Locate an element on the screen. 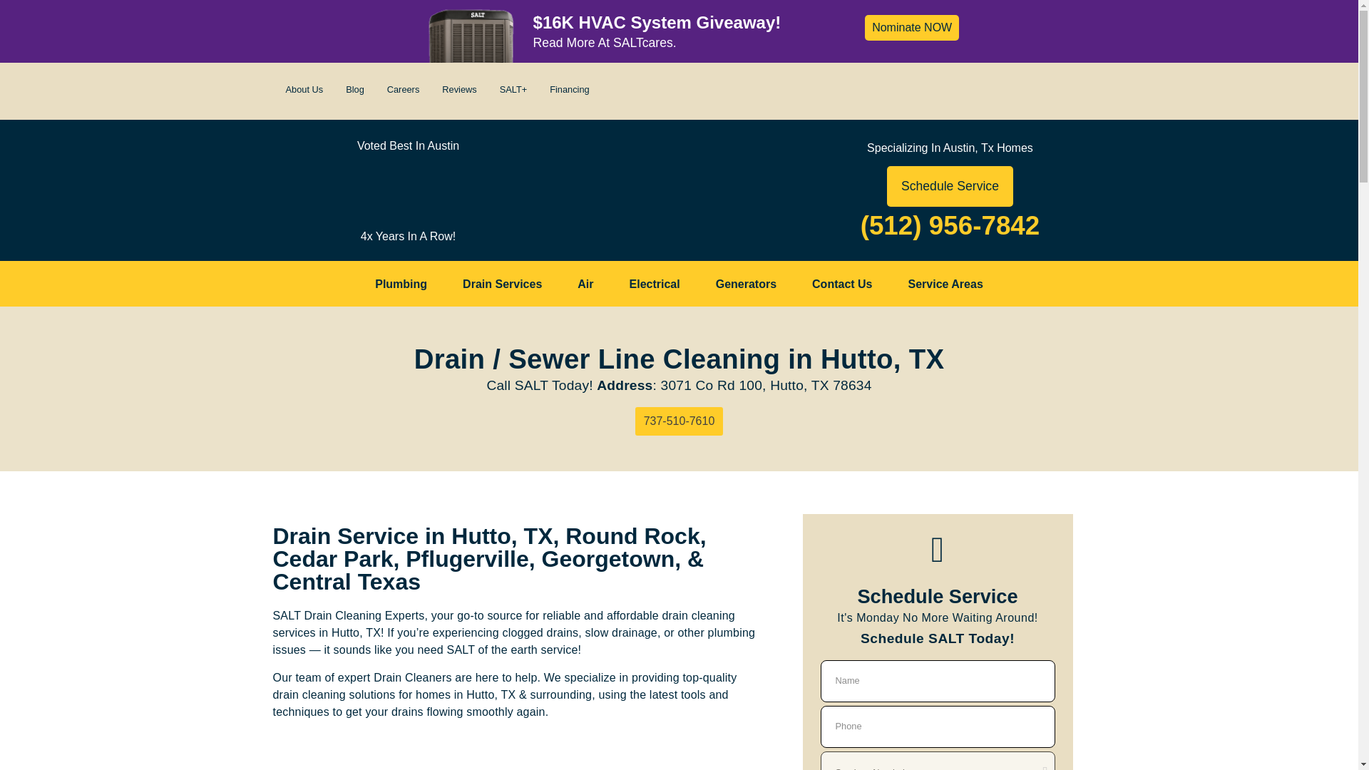 The height and width of the screenshot is (770, 1369). Blog is located at coordinates (354, 90).